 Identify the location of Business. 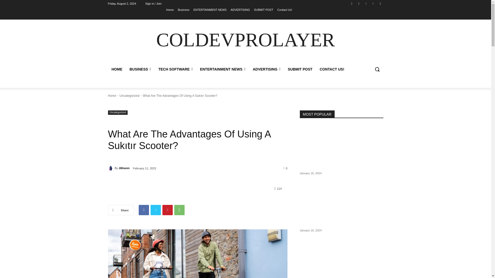
(184, 10).